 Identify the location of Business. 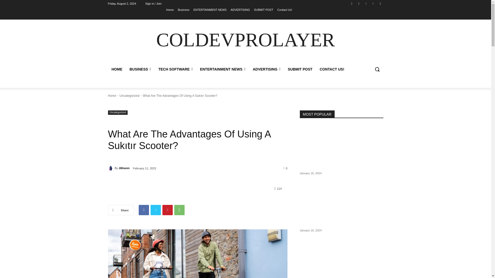
(184, 10).